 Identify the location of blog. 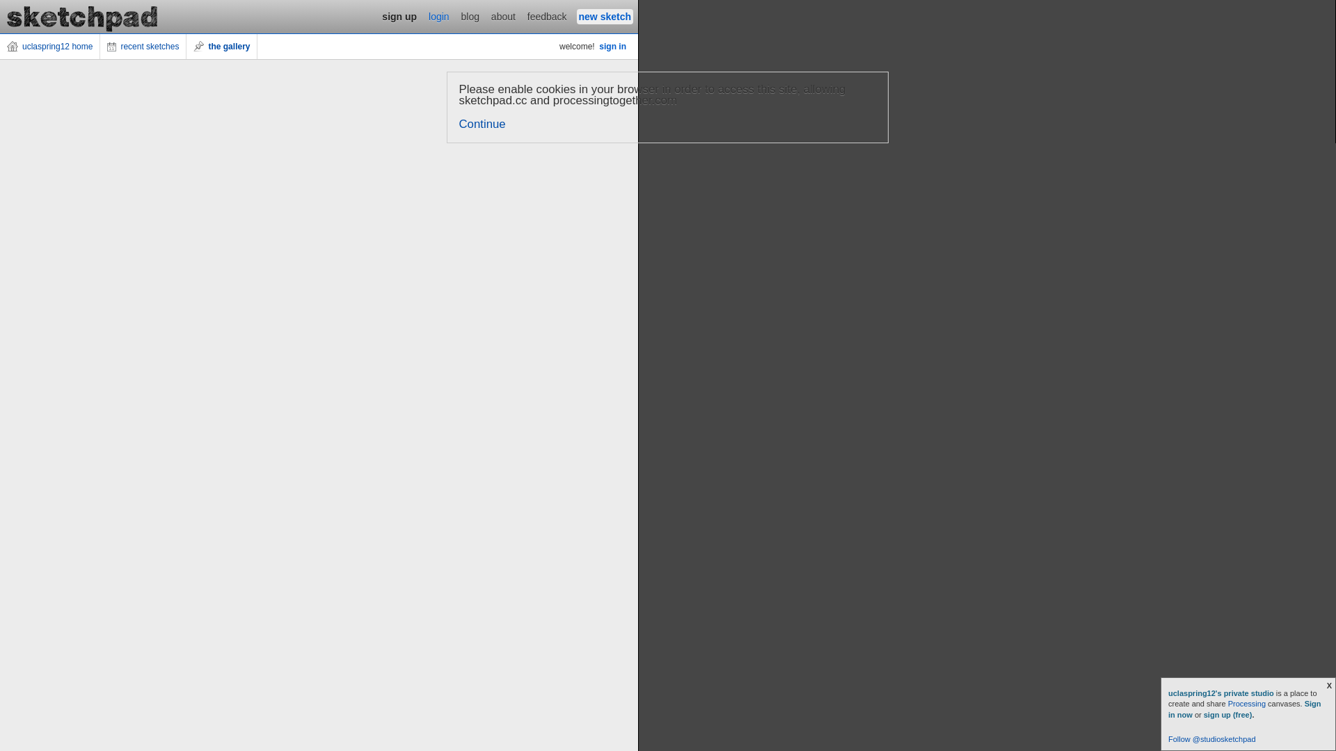
(470, 17).